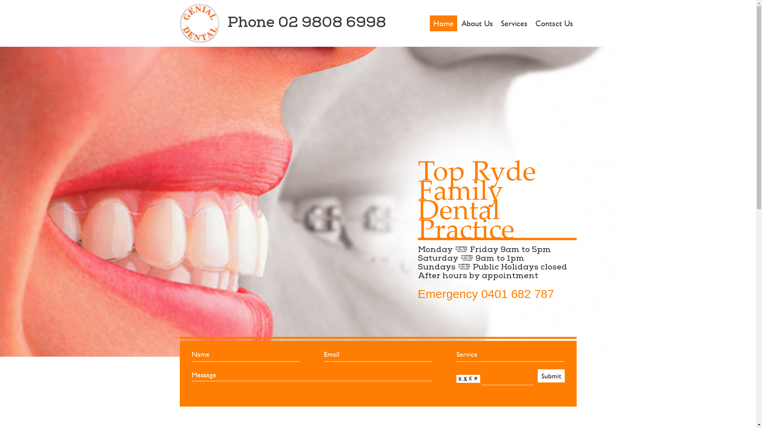 This screenshot has height=428, width=762. What do you see at coordinates (443, 23) in the screenshot?
I see `Home` at bounding box center [443, 23].